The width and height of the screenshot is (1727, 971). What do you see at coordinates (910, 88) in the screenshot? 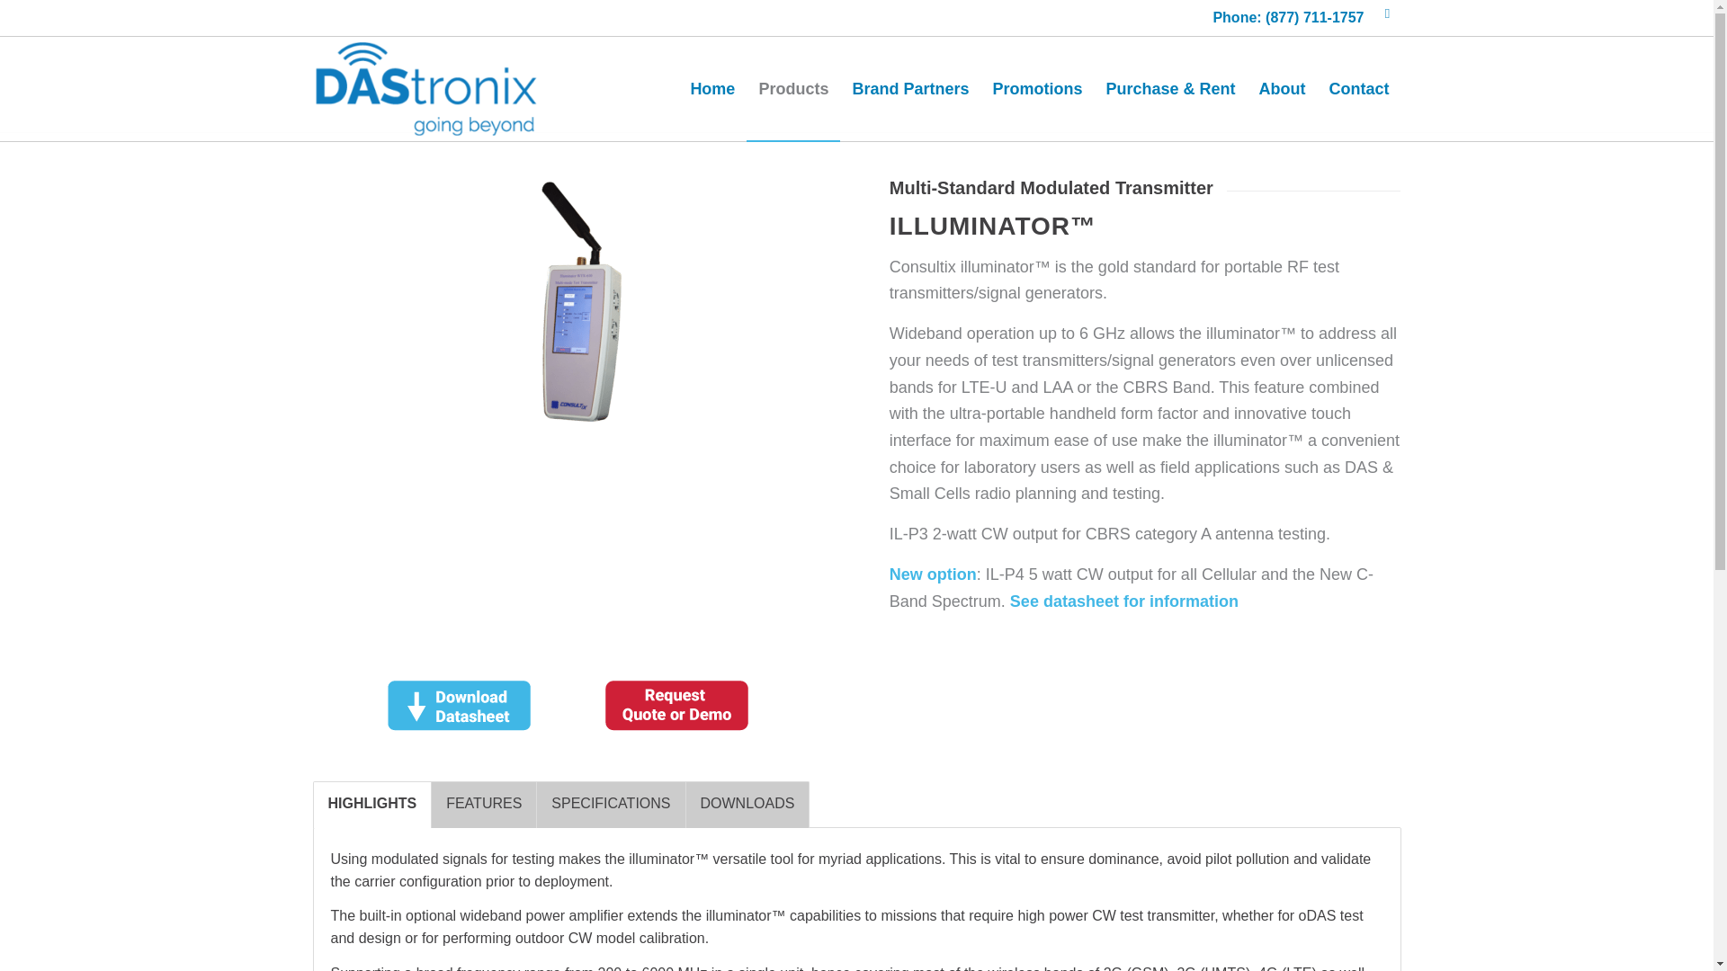
I see `Brand Partners` at bounding box center [910, 88].